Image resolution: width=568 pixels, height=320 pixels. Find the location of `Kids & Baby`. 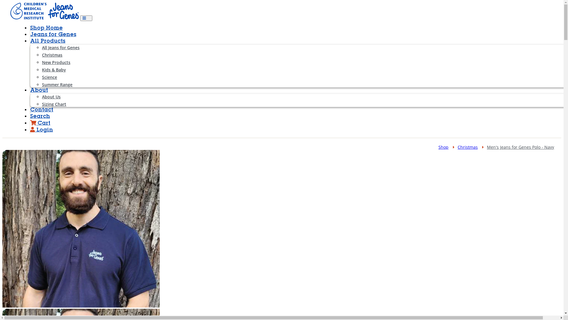

Kids & Baby is located at coordinates (62, 70).